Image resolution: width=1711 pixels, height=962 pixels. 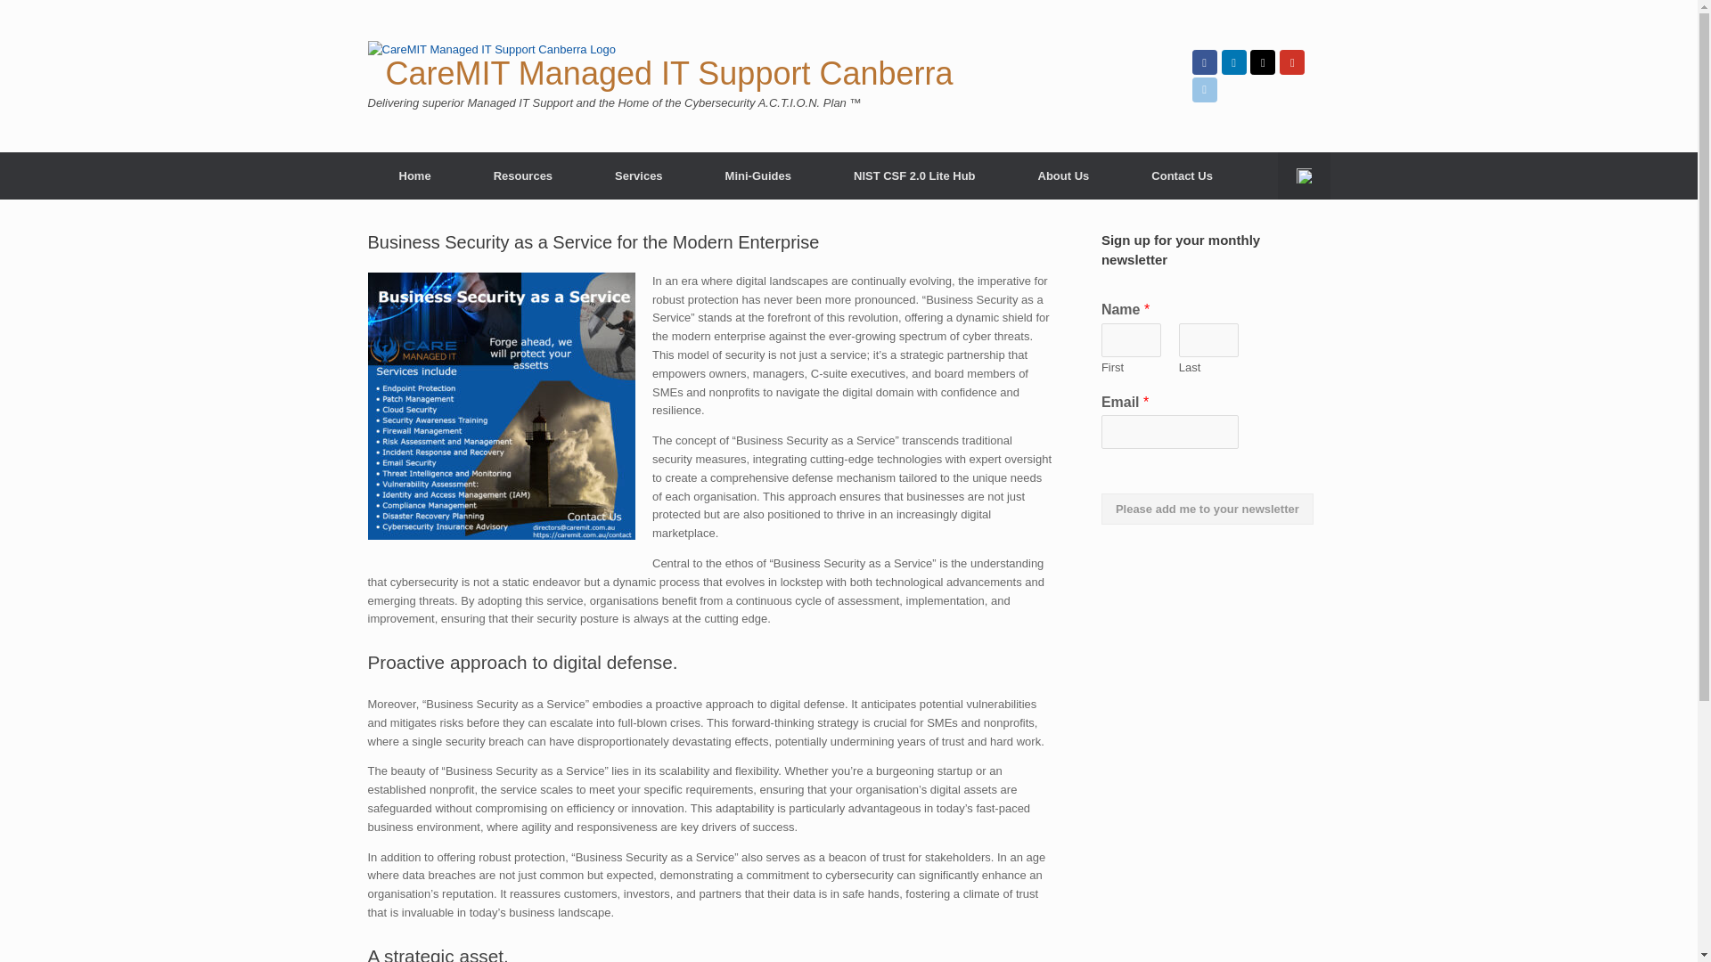 What do you see at coordinates (768, 65) in the screenshot?
I see `CareMIT Managed IT Support Canberra` at bounding box center [768, 65].